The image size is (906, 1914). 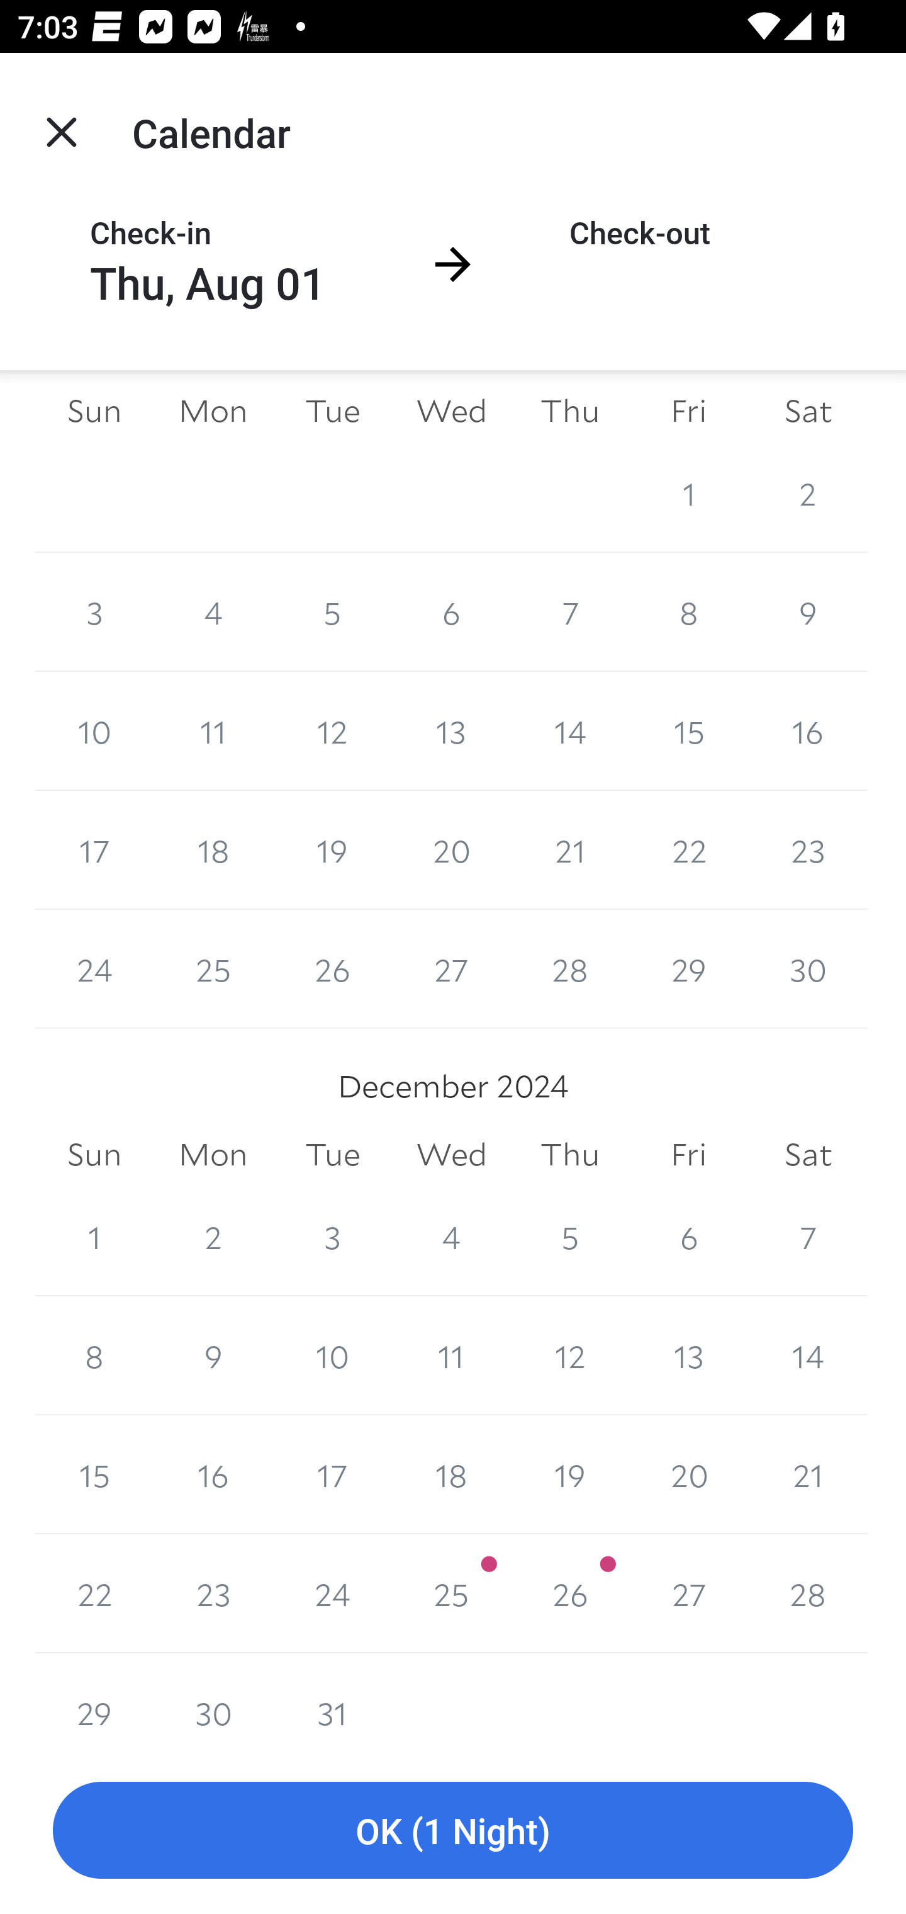 I want to click on 4 4 November 2024, so click(x=213, y=612).